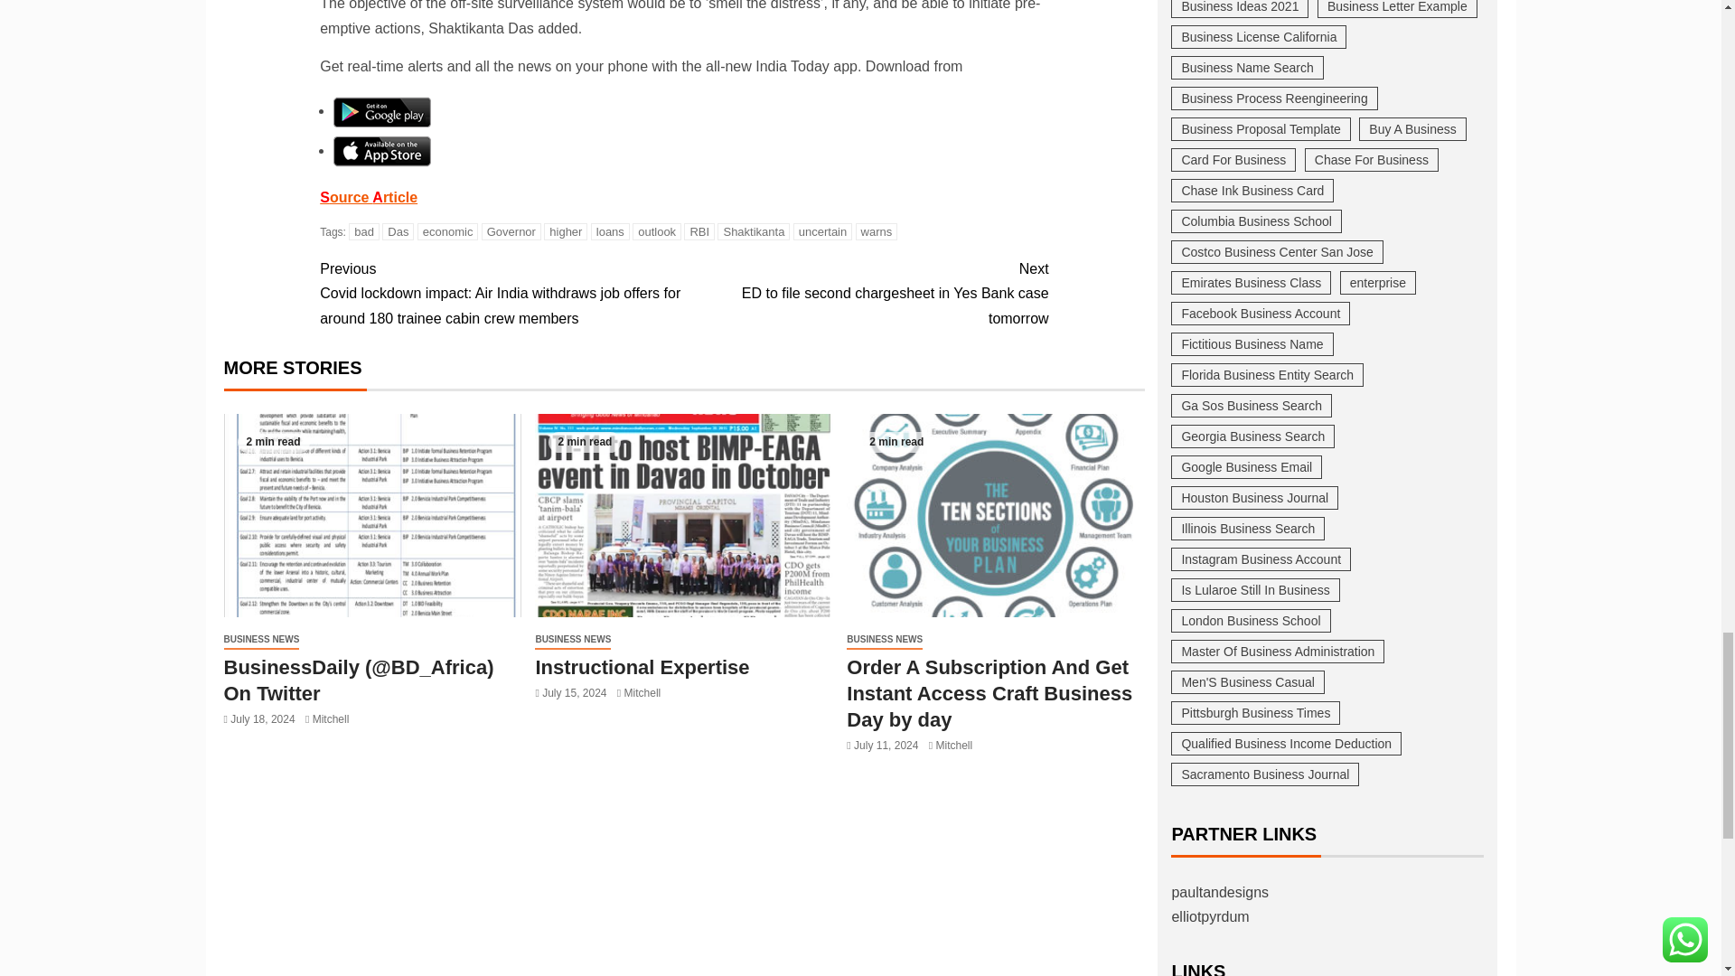 The width and height of the screenshot is (1735, 976). I want to click on economic, so click(448, 231).